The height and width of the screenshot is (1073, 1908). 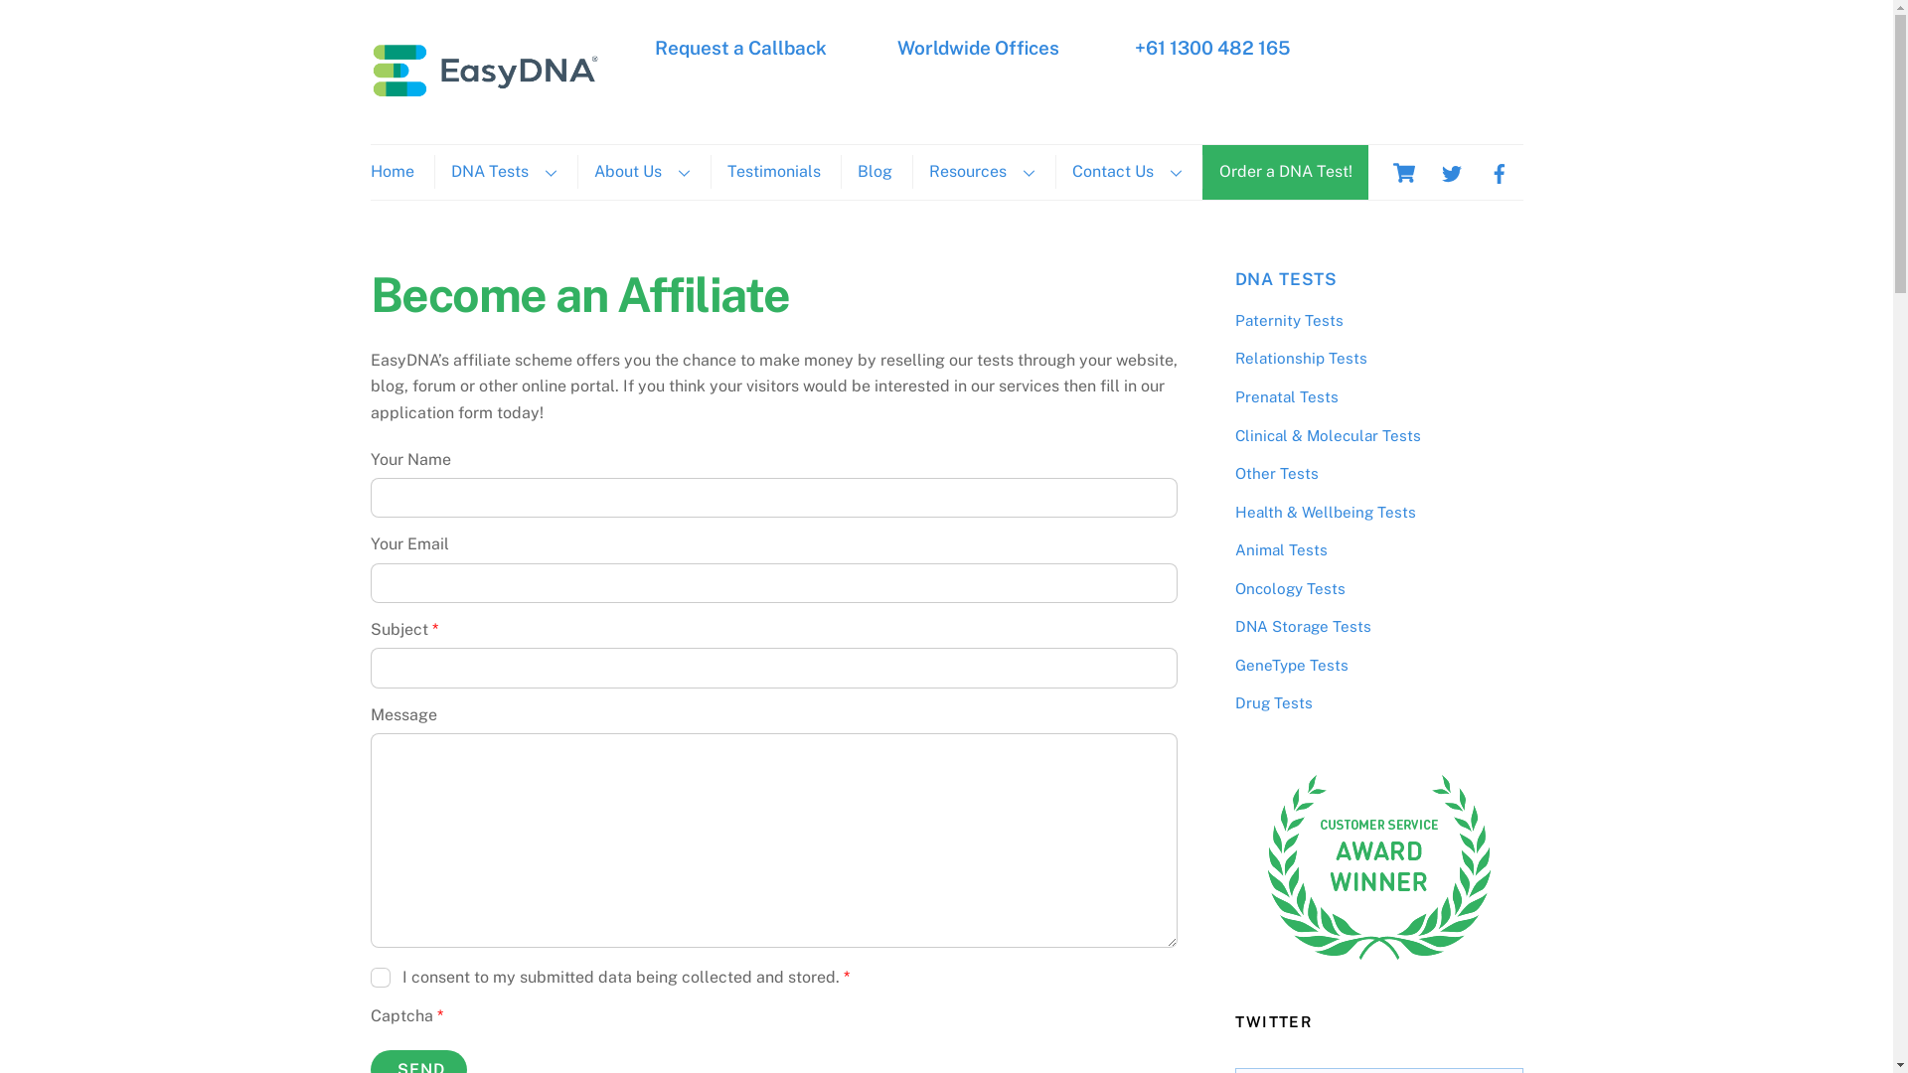 What do you see at coordinates (1328, 435) in the screenshot?
I see `Clinical & Molecular Tests` at bounding box center [1328, 435].